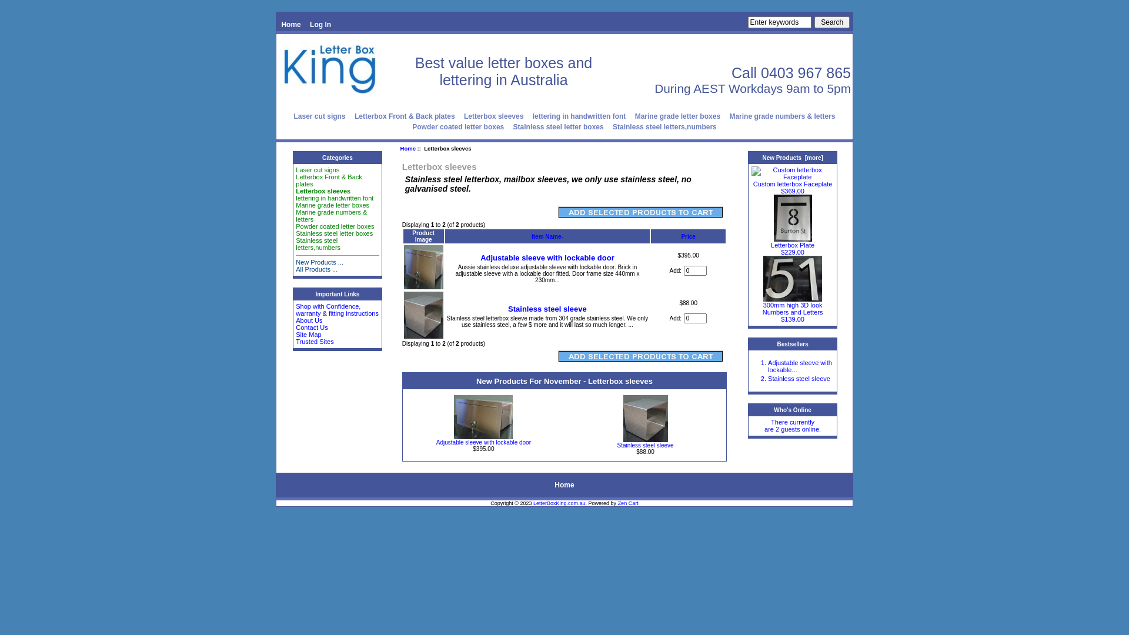  What do you see at coordinates (312, 327) in the screenshot?
I see `Contact Us` at bounding box center [312, 327].